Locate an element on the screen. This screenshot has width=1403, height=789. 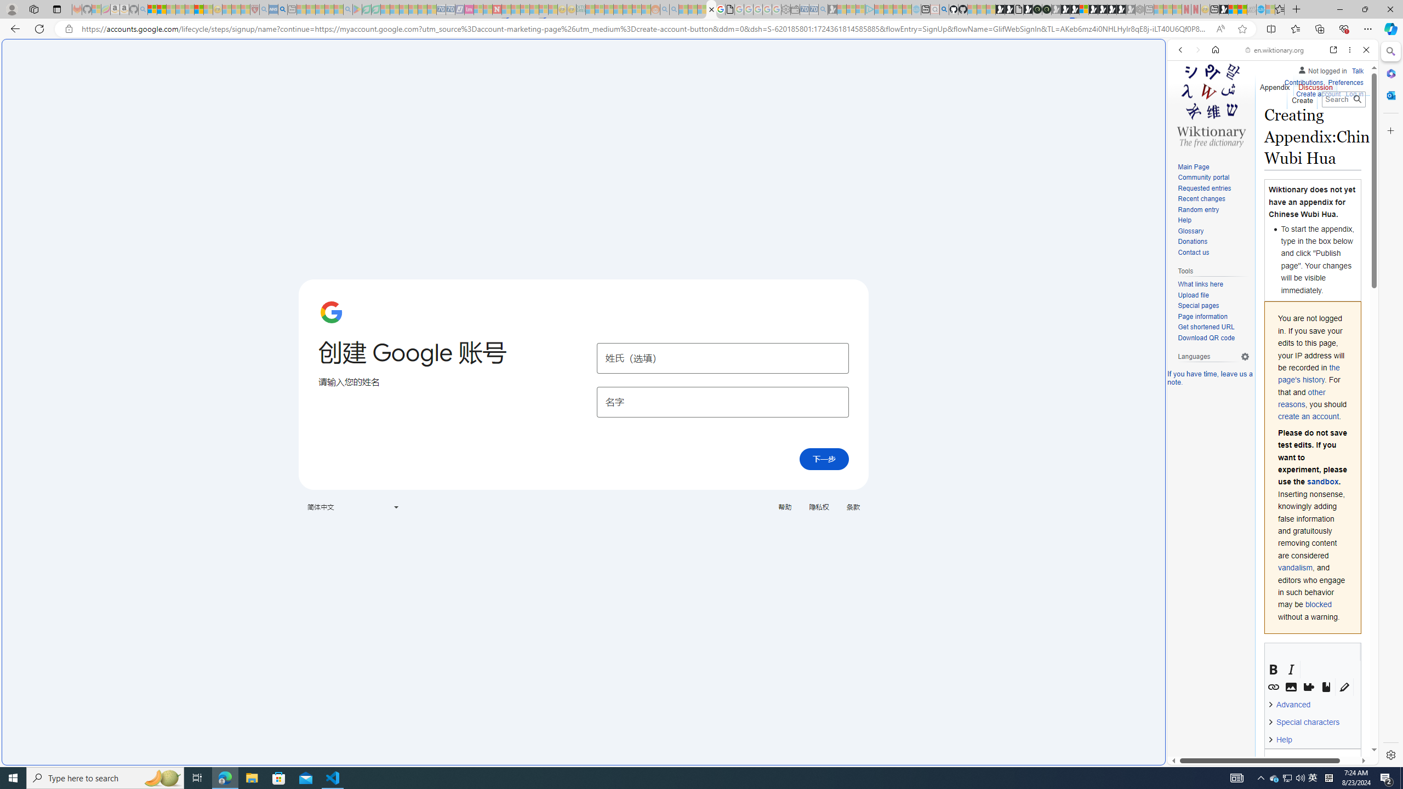
Visit the main page is located at coordinates (1211, 104).